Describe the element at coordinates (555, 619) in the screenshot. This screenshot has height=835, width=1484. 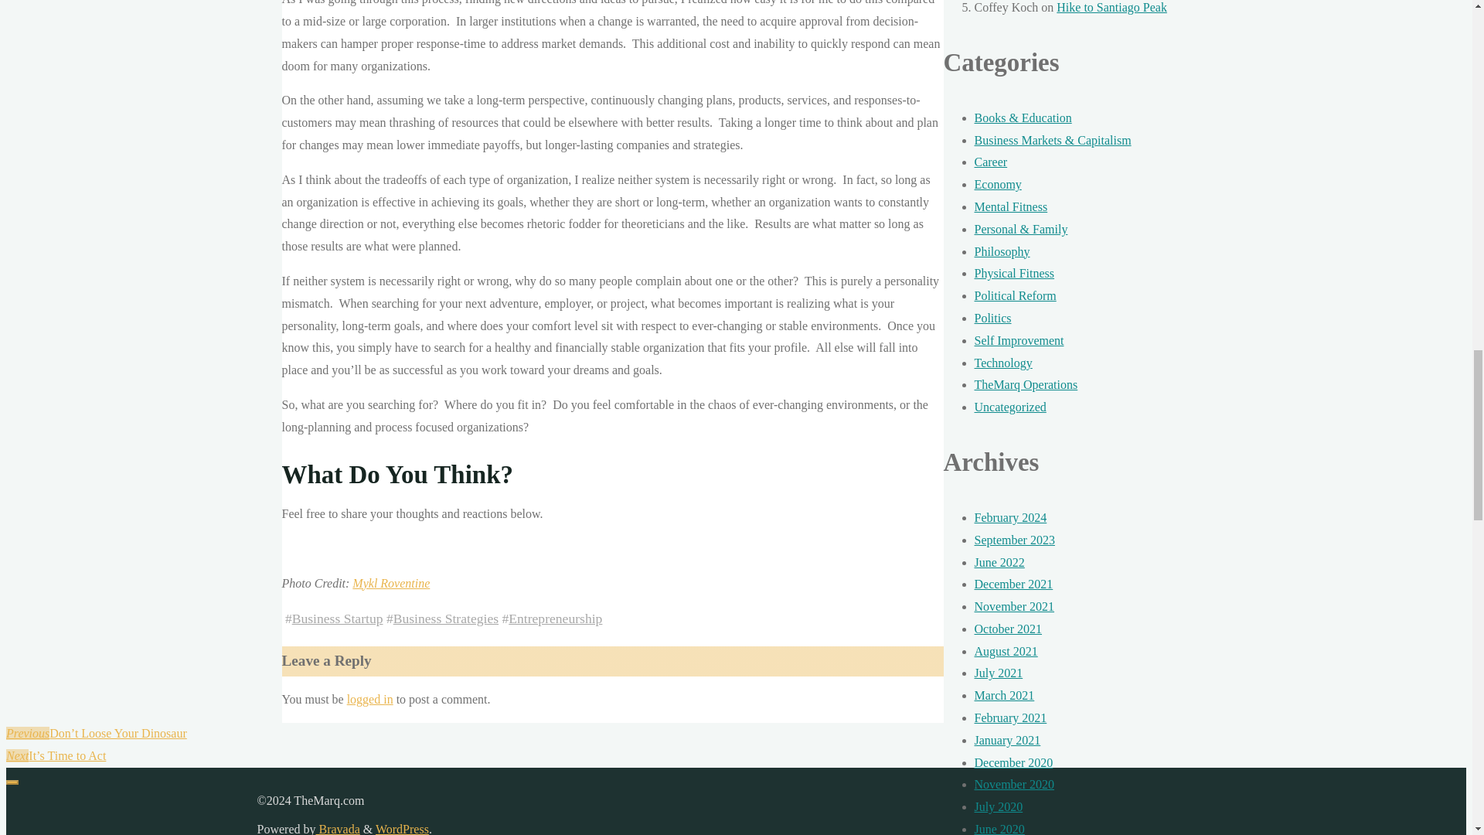
I see `Entrepreneurship` at that location.